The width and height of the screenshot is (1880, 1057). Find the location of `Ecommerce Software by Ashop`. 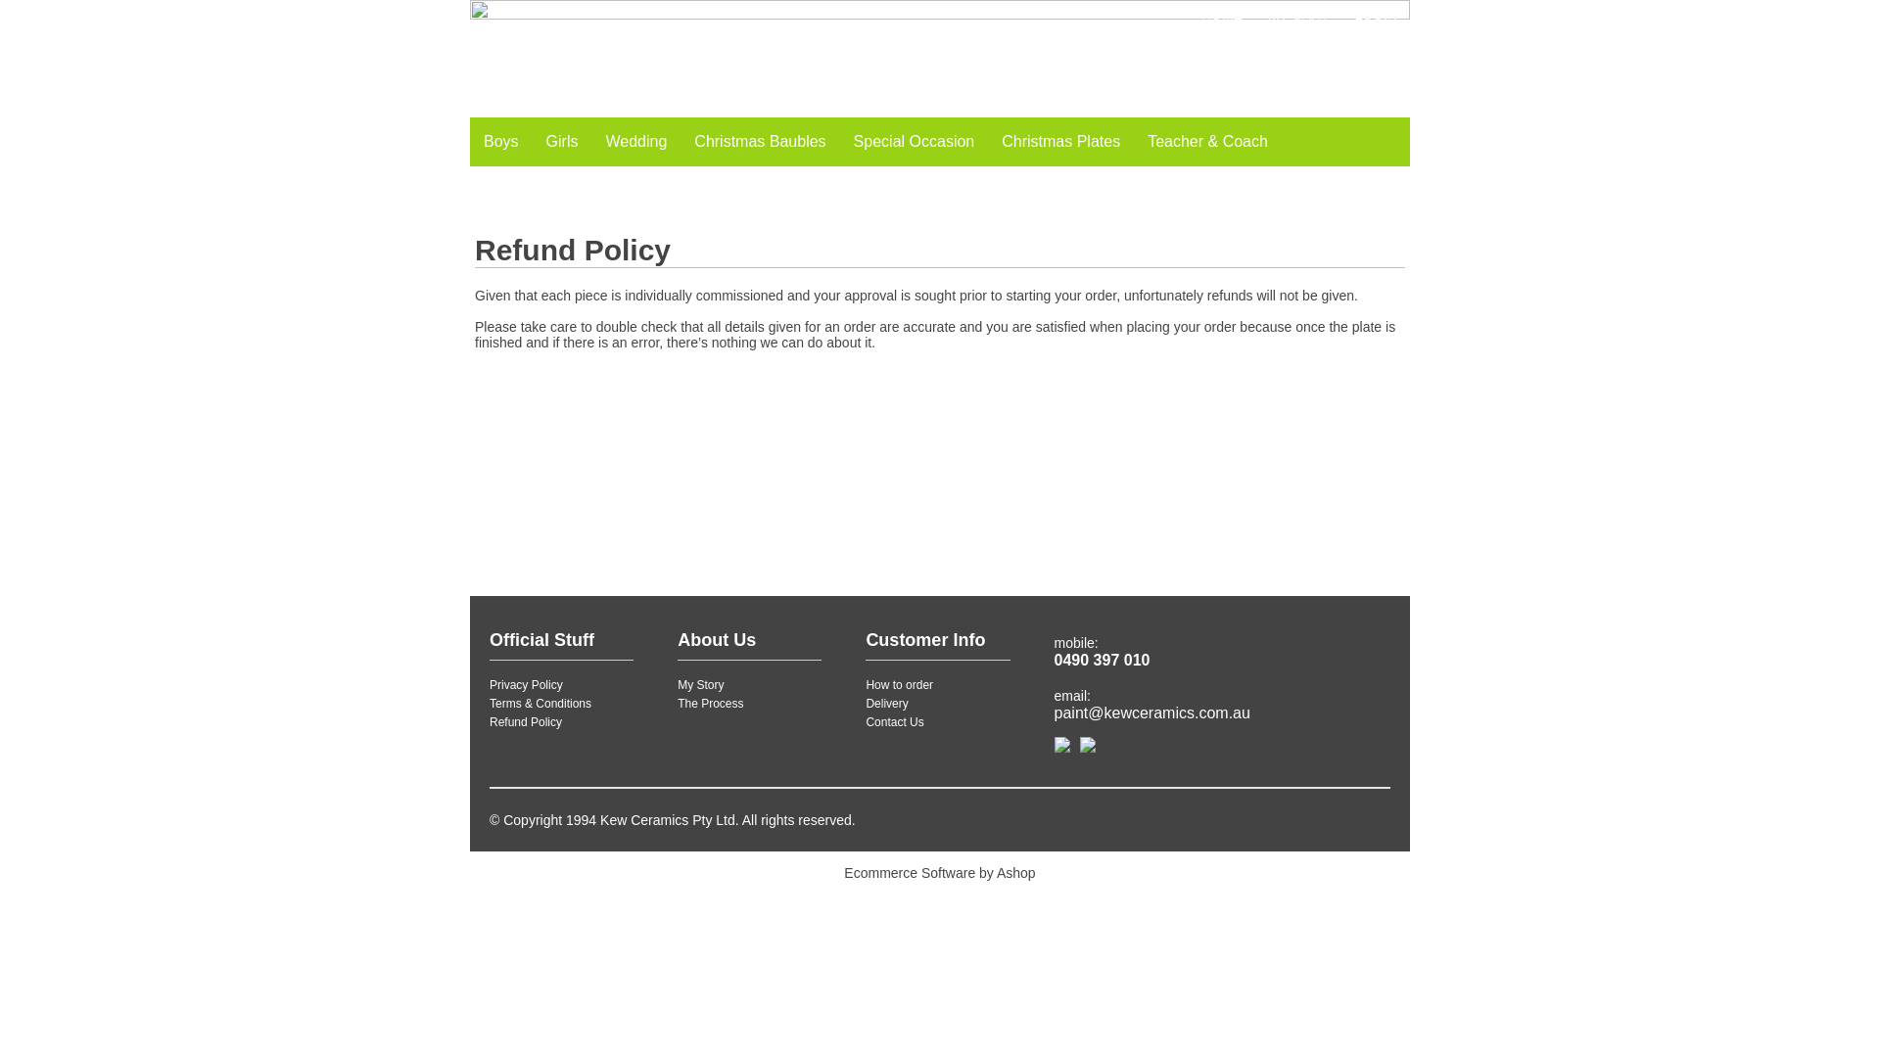

Ecommerce Software by Ashop is located at coordinates (940, 870).